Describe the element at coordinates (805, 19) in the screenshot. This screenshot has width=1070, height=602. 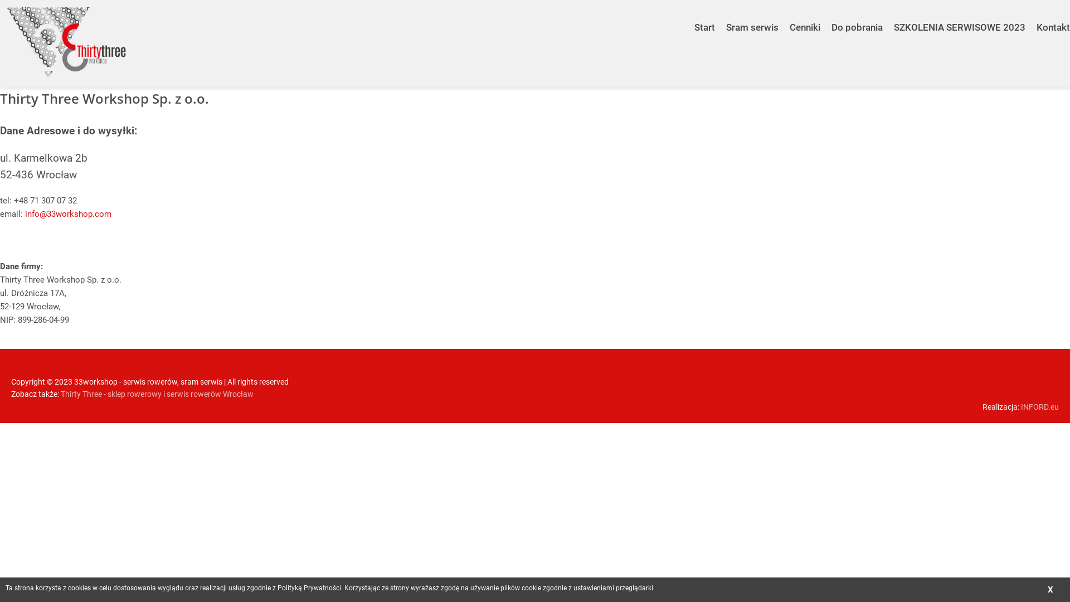
I see `Cenniki` at that location.